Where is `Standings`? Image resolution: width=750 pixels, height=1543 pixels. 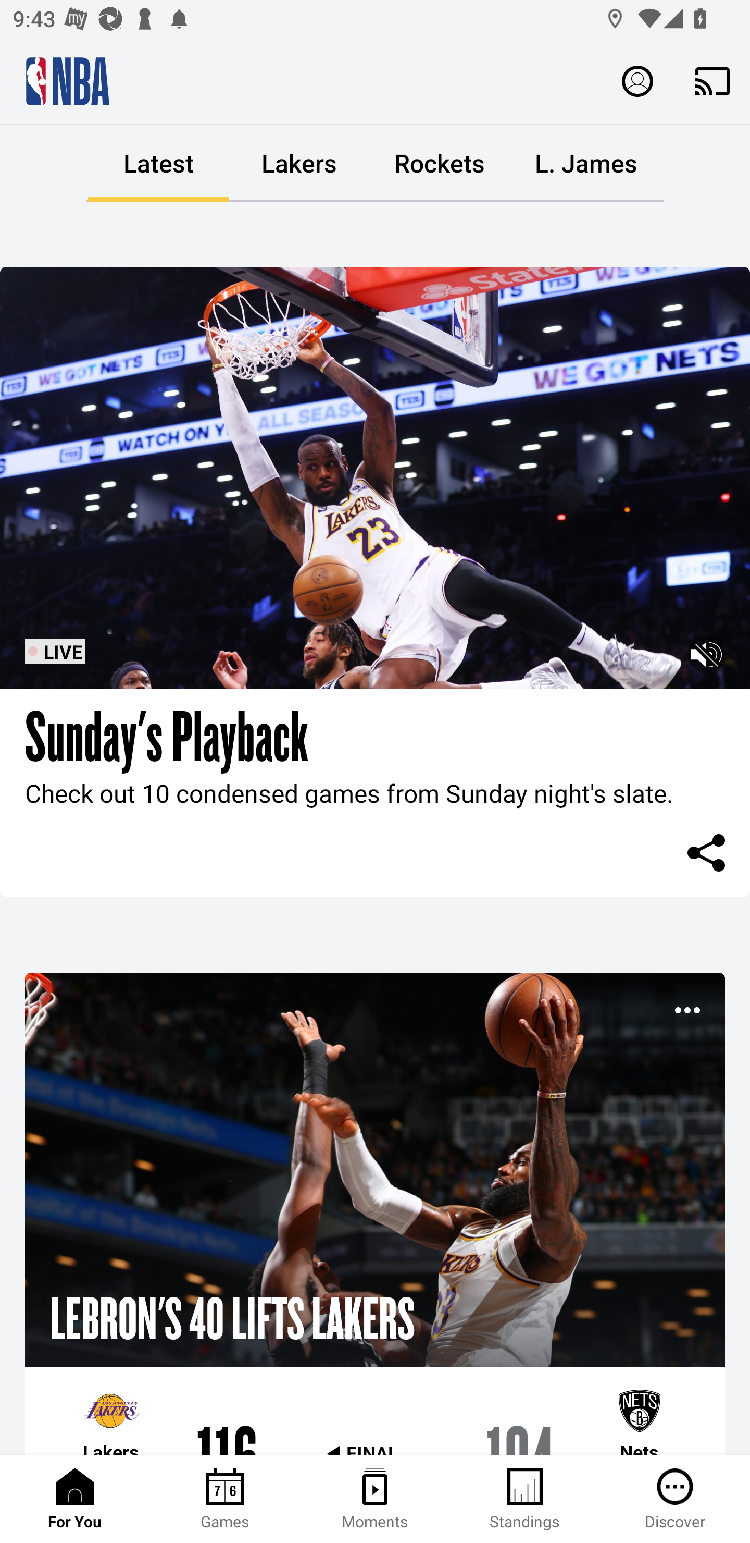
Standings is located at coordinates (525, 1499).